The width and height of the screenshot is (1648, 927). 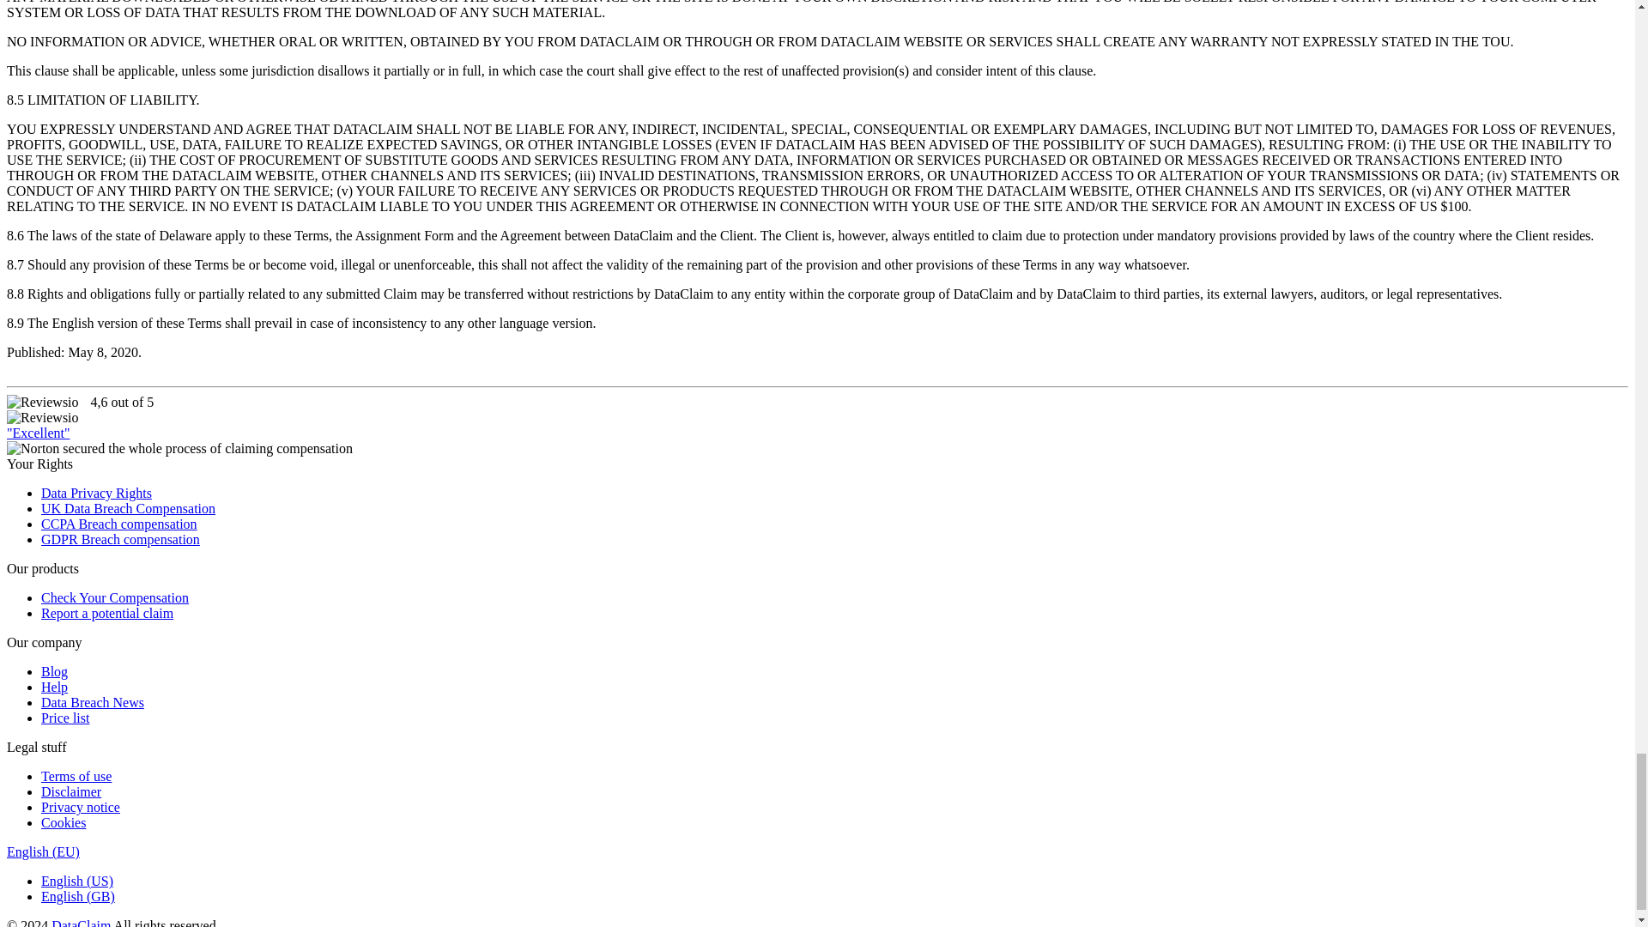 I want to click on GDPR Breach compensation, so click(x=120, y=539).